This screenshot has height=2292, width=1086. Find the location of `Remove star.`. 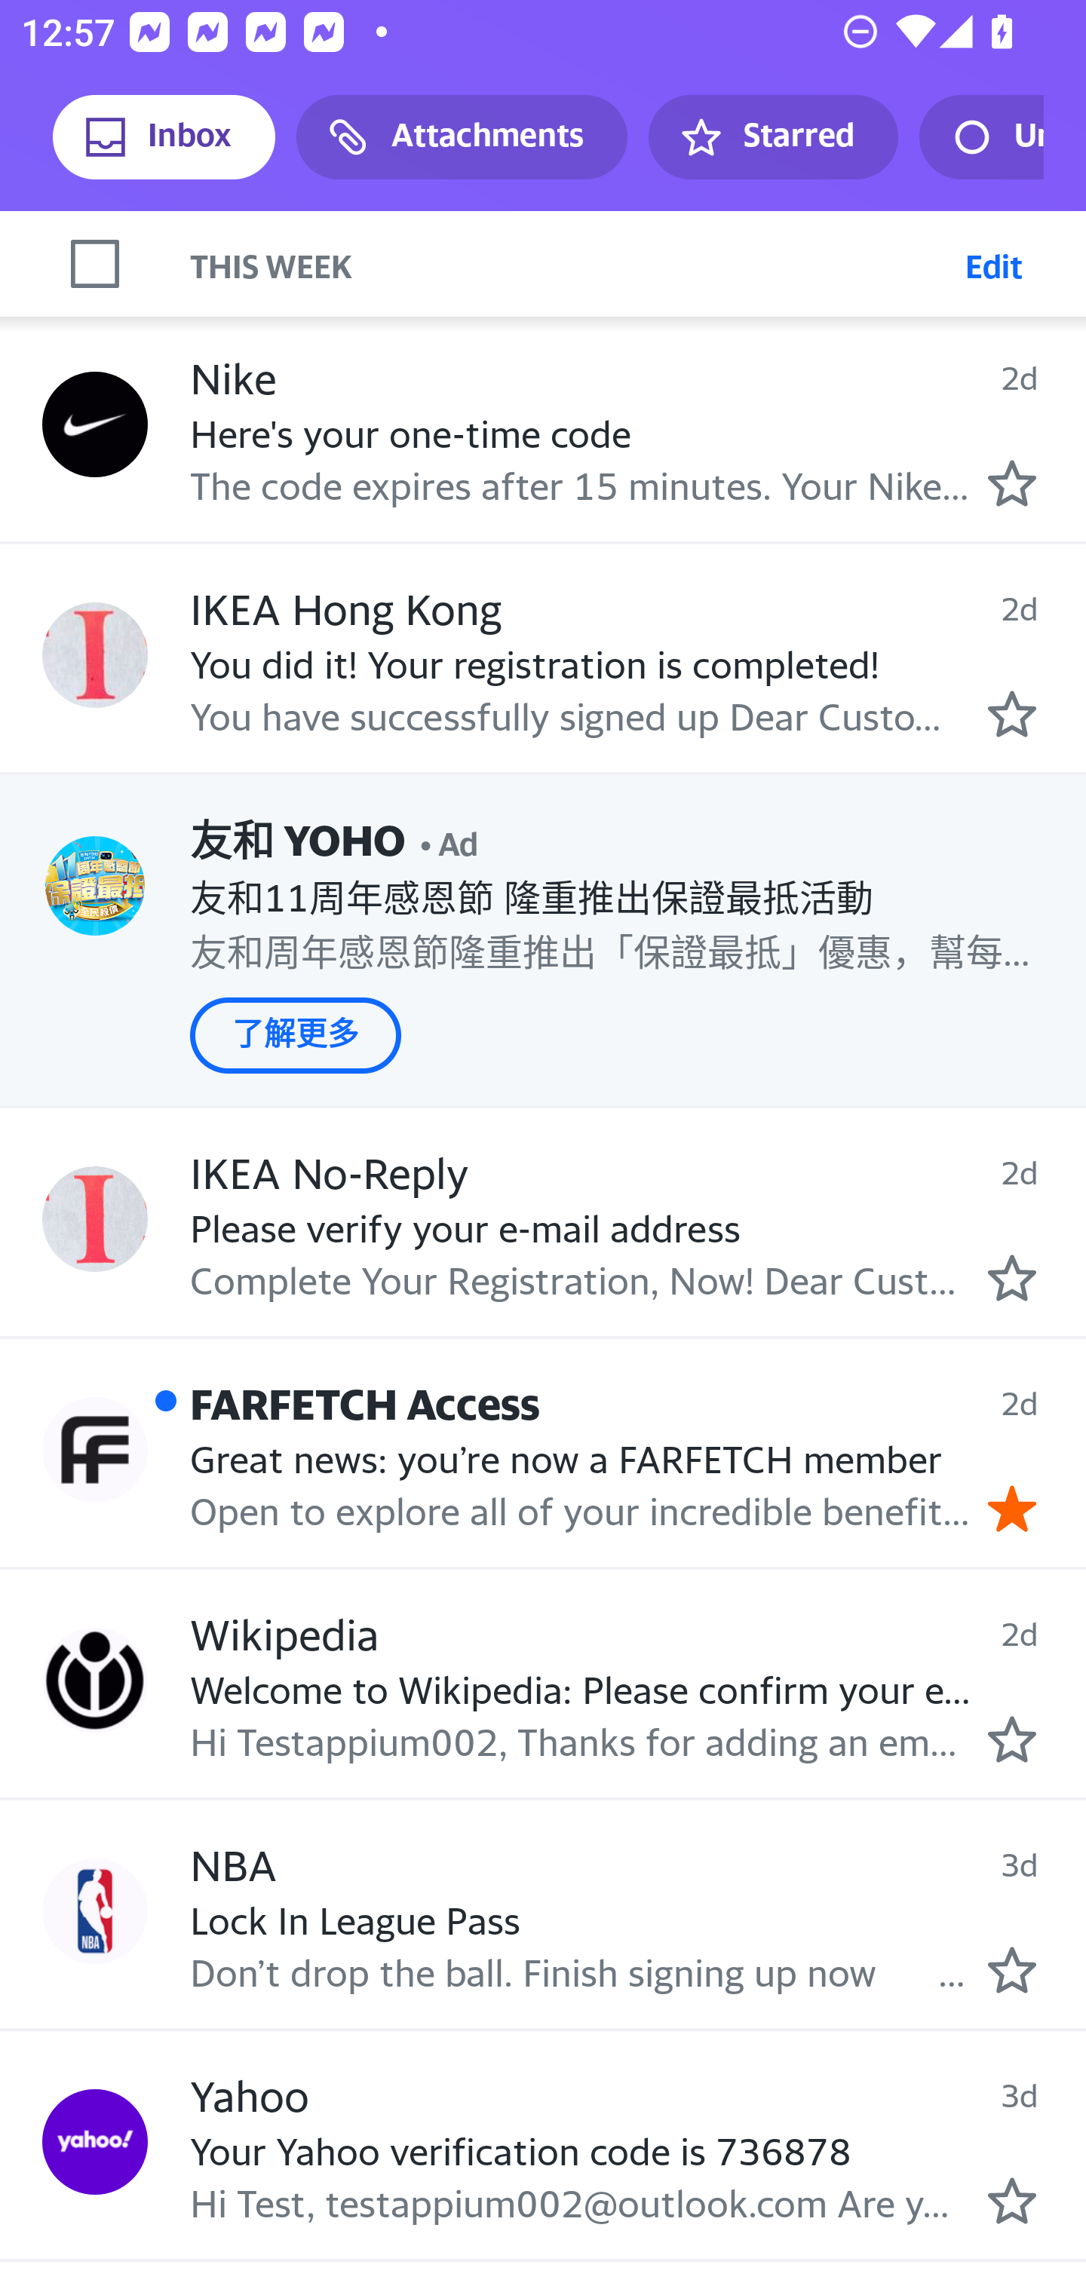

Remove star. is located at coordinates (1012, 1509).